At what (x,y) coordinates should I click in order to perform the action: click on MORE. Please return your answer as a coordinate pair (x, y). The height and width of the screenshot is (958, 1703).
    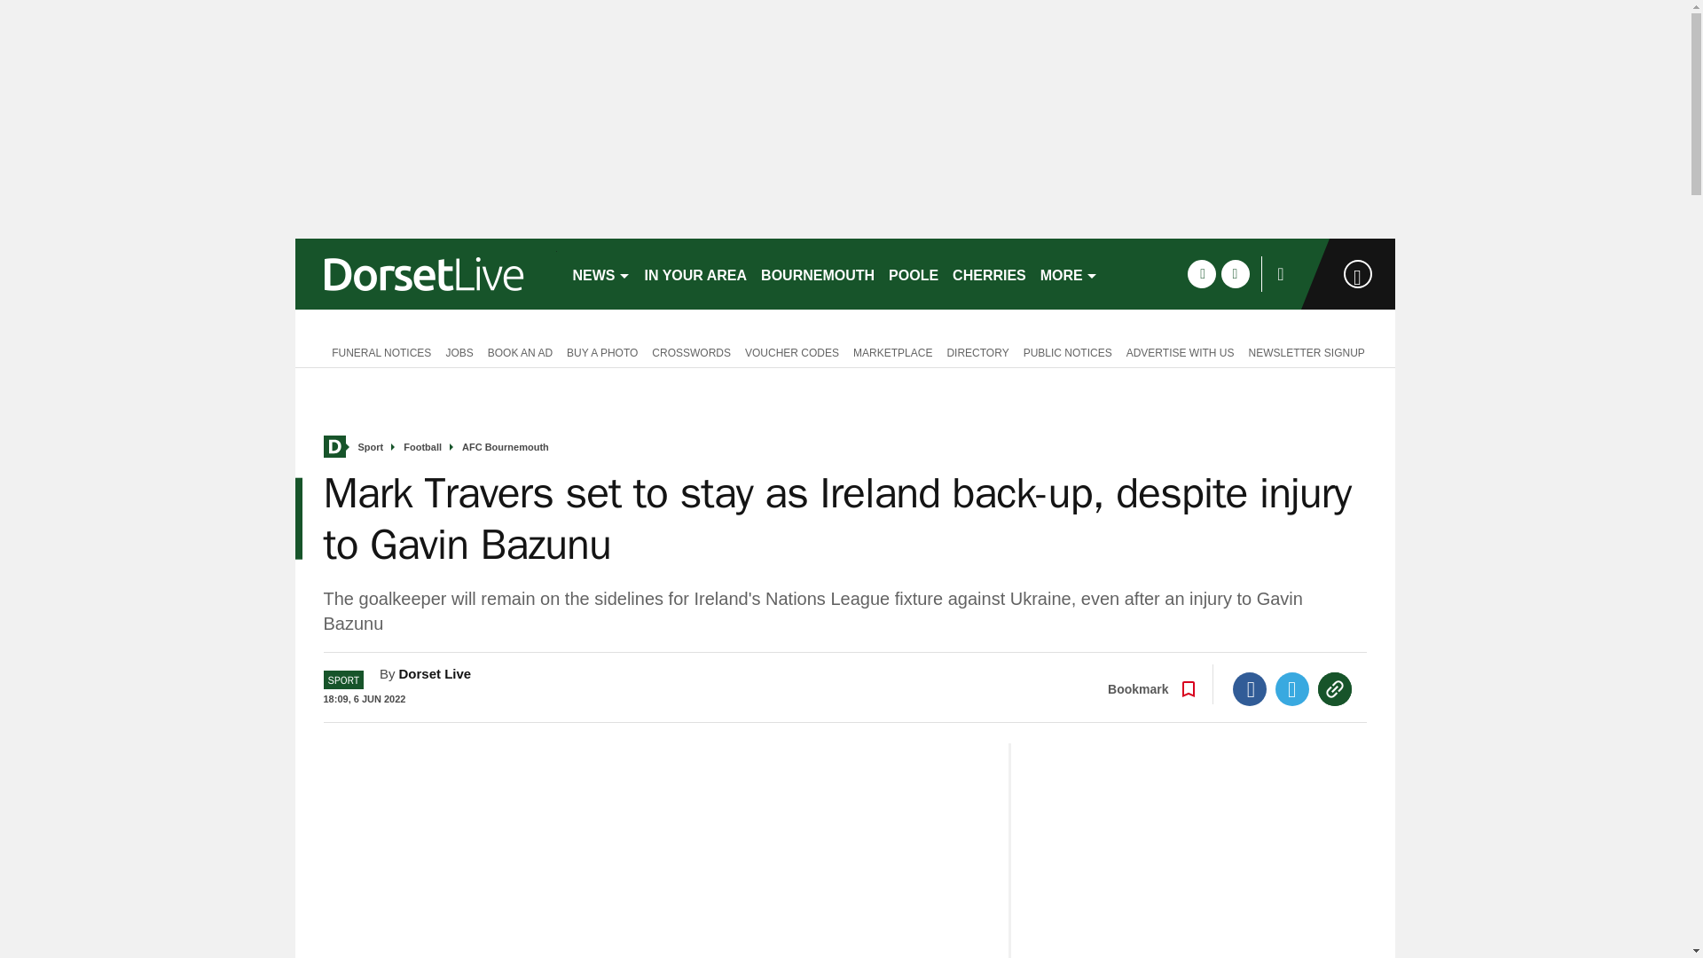
    Looking at the image, I should click on (1070, 273).